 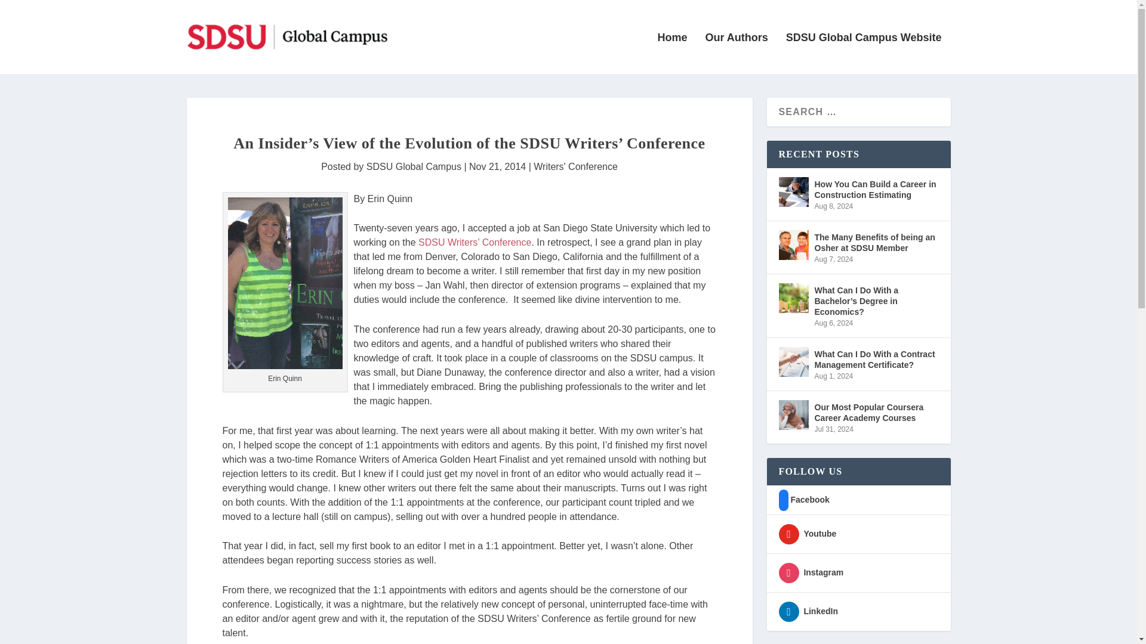 What do you see at coordinates (575, 167) in the screenshot?
I see `Writers' Conference` at bounding box center [575, 167].